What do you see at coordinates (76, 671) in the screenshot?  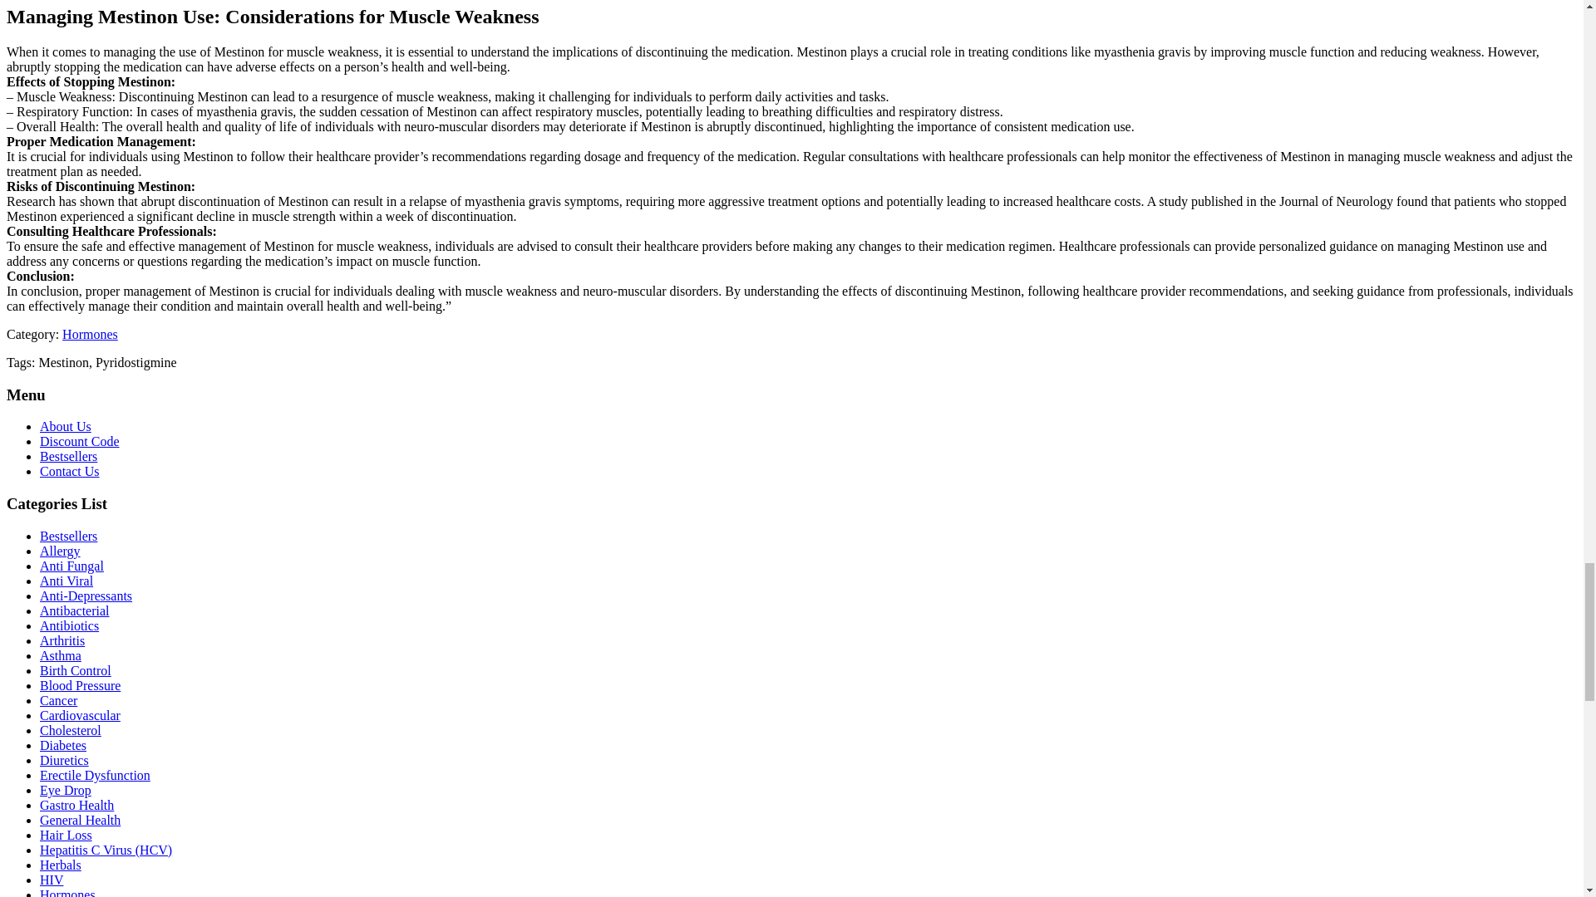 I see `Birth Control` at bounding box center [76, 671].